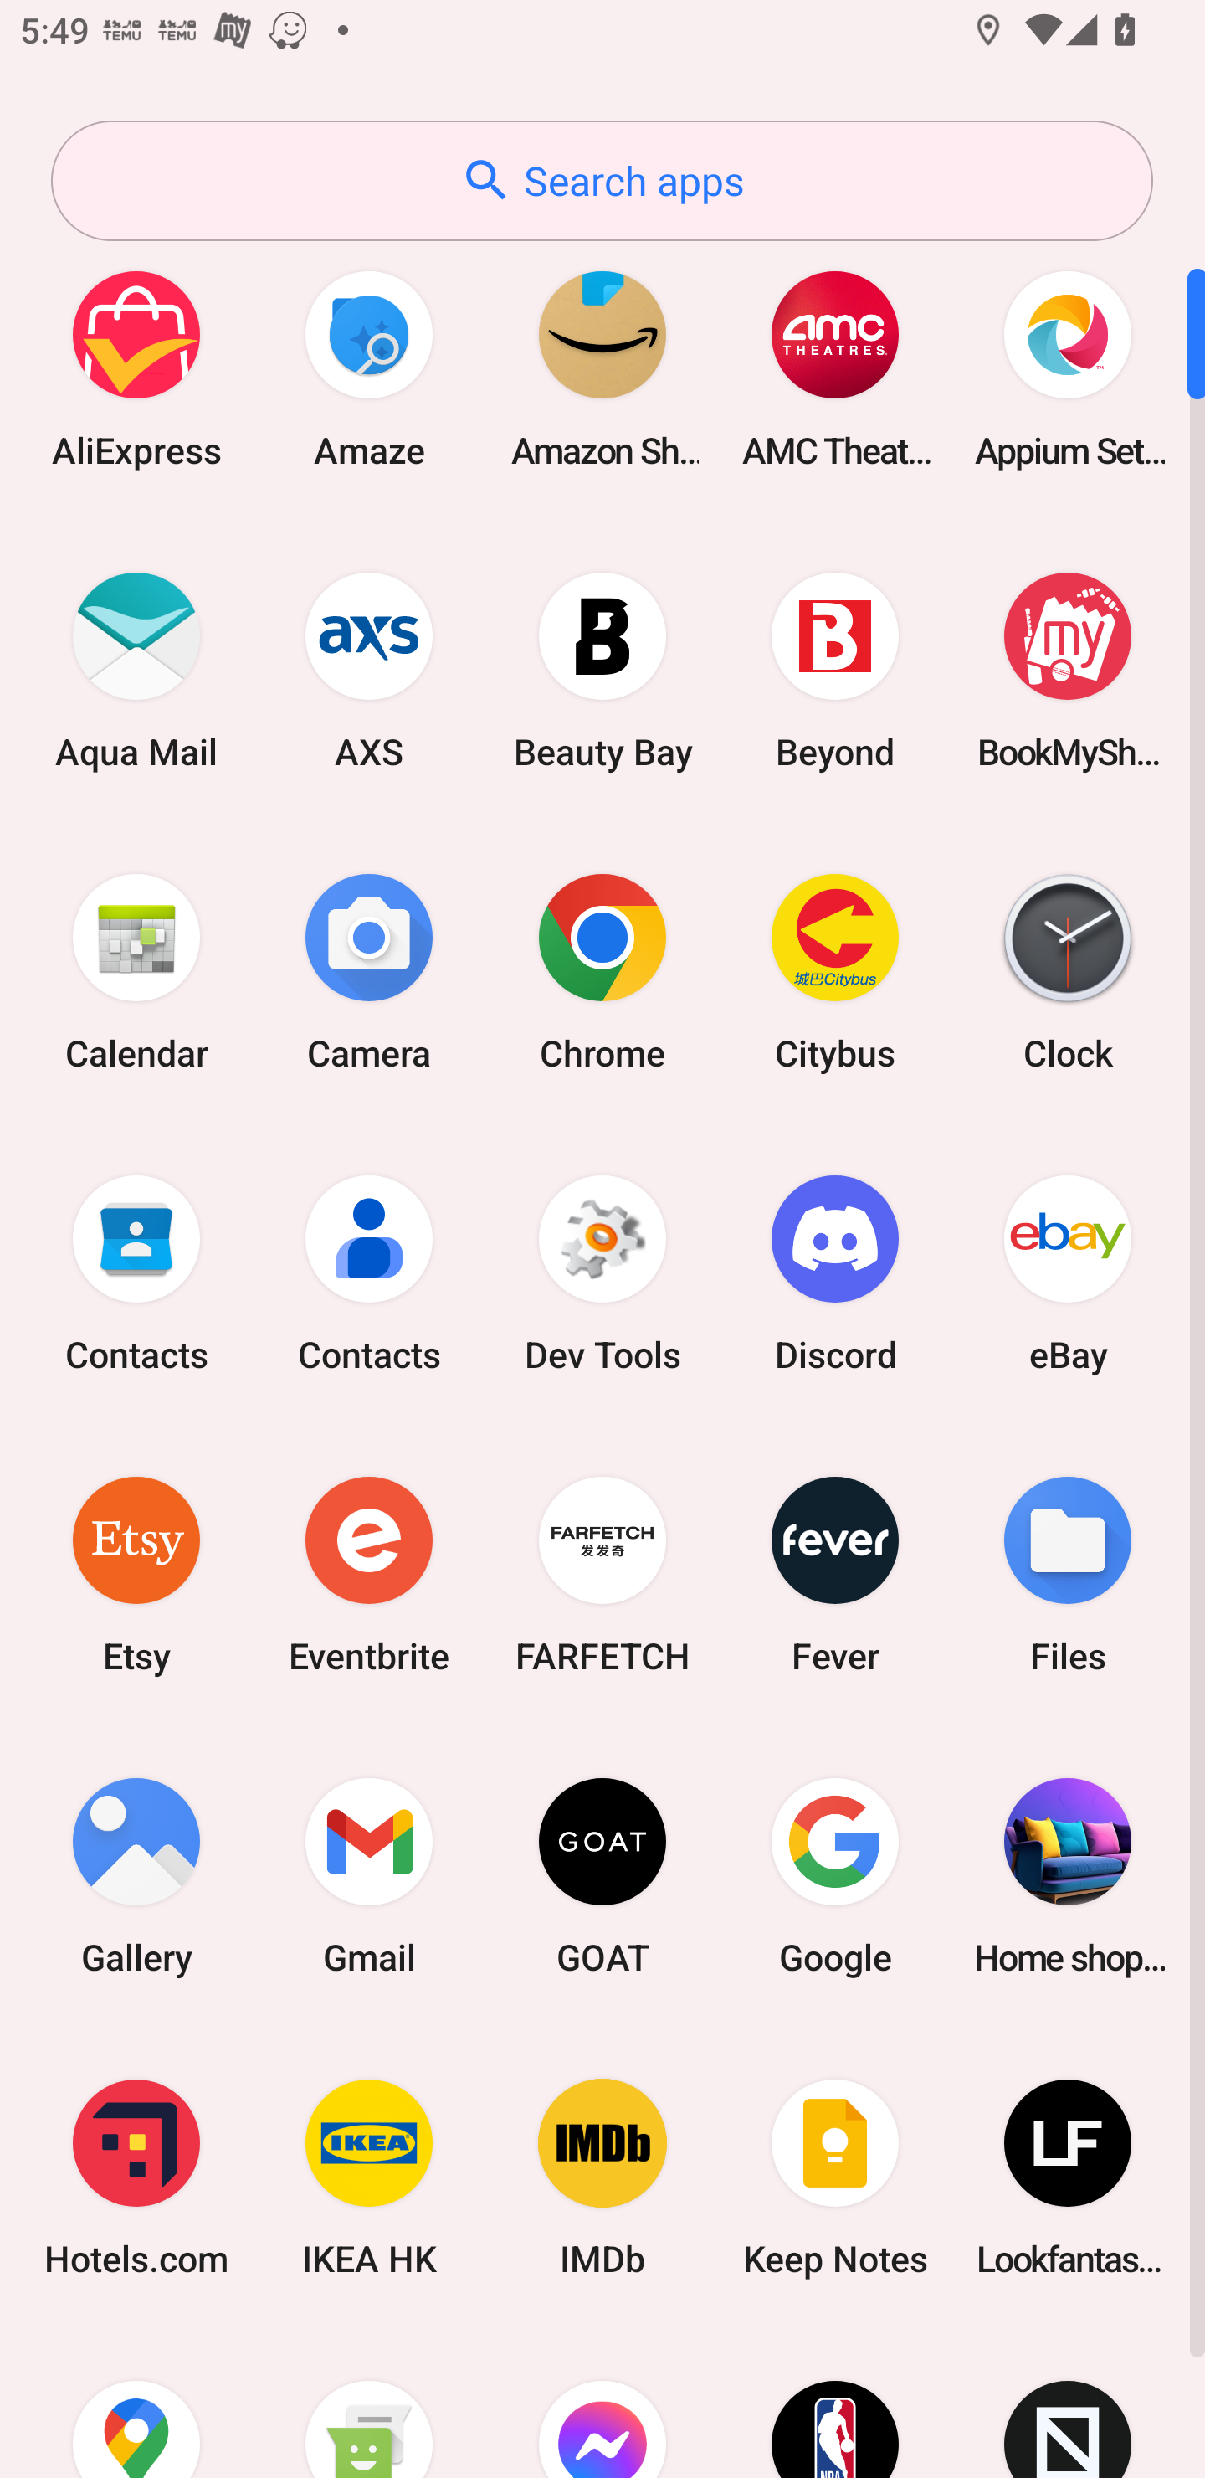  Describe the element at coordinates (136, 670) in the screenshot. I see `Aqua Mail` at that location.